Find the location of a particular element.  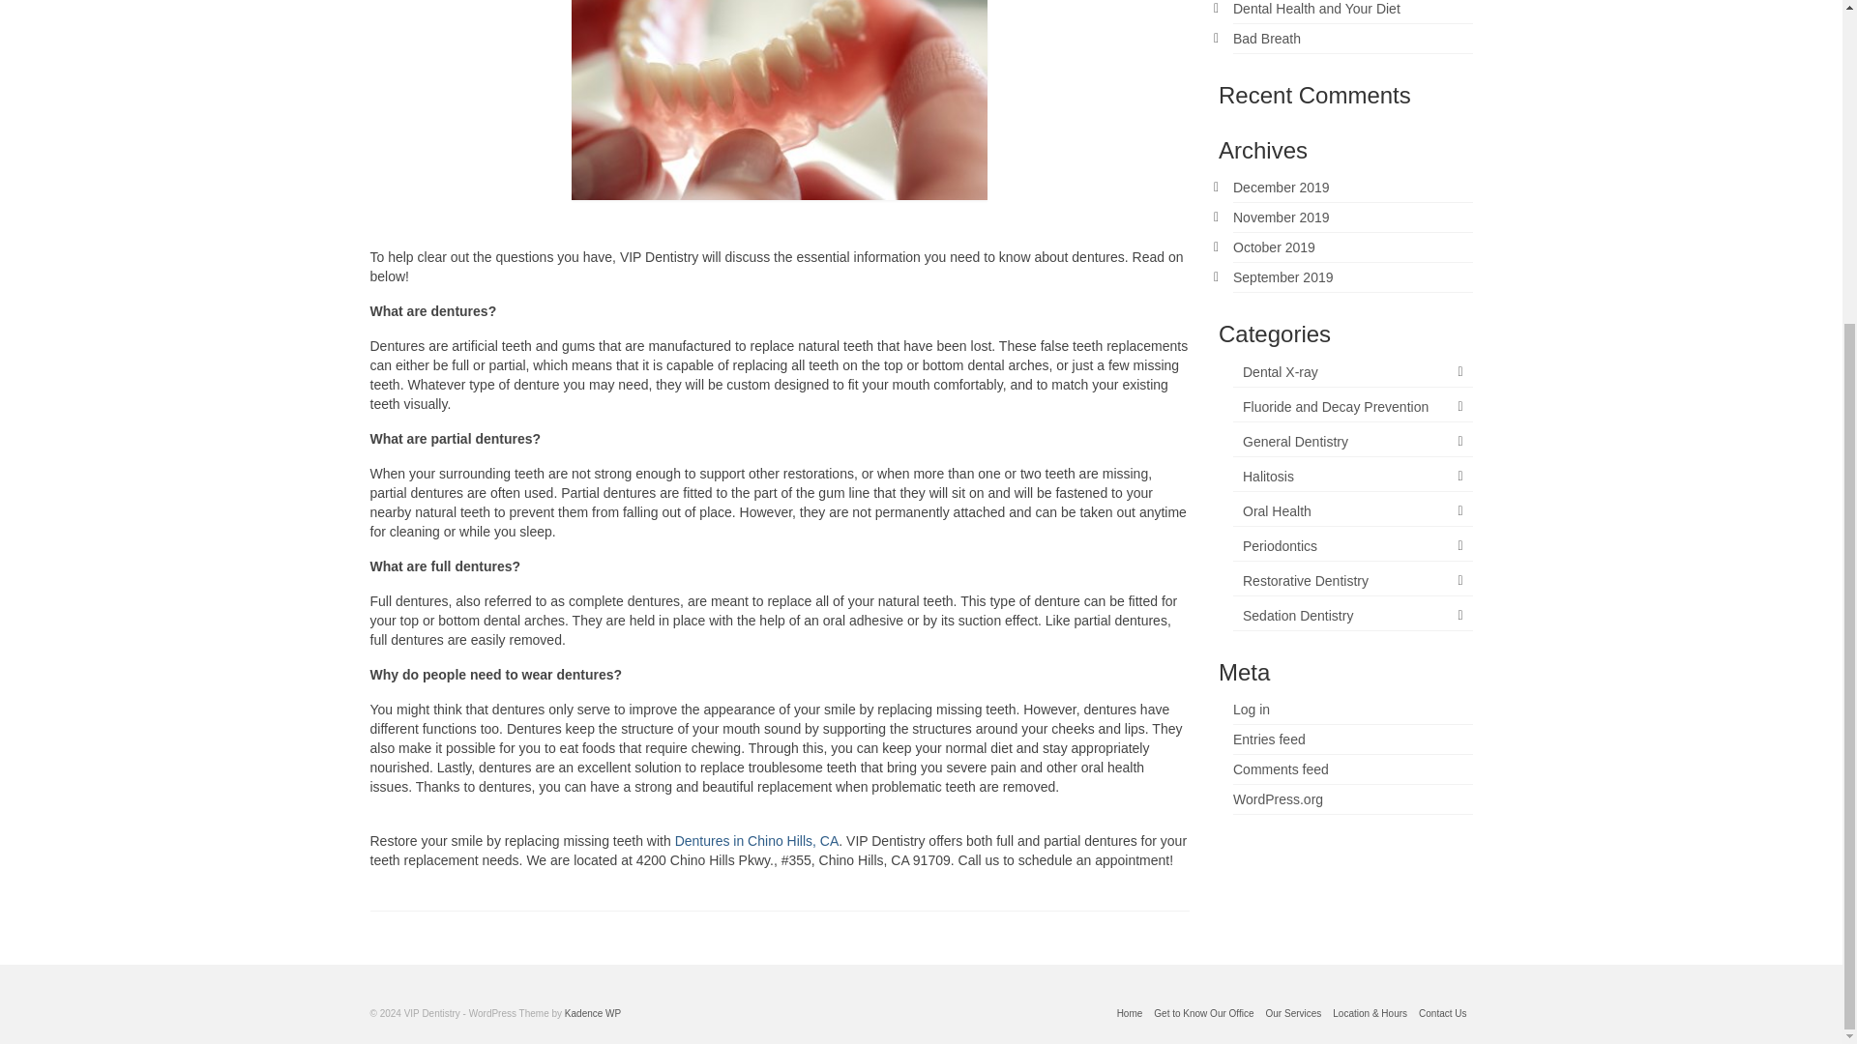

December 2019 is located at coordinates (1281, 187).